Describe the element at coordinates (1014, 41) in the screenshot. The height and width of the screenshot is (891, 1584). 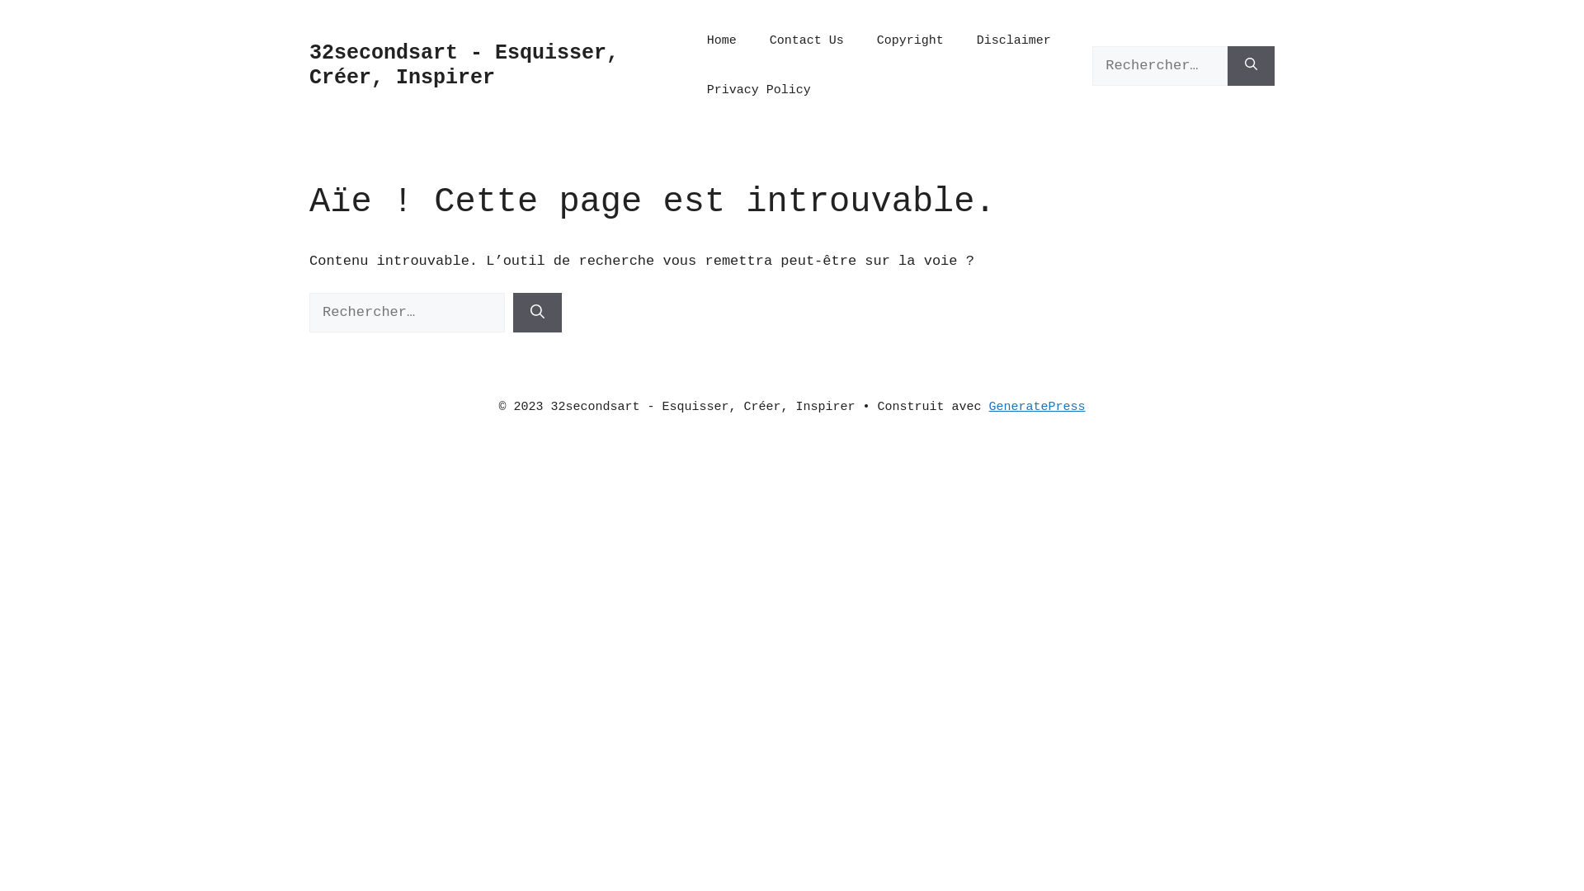
I see `Disclaimer` at that location.